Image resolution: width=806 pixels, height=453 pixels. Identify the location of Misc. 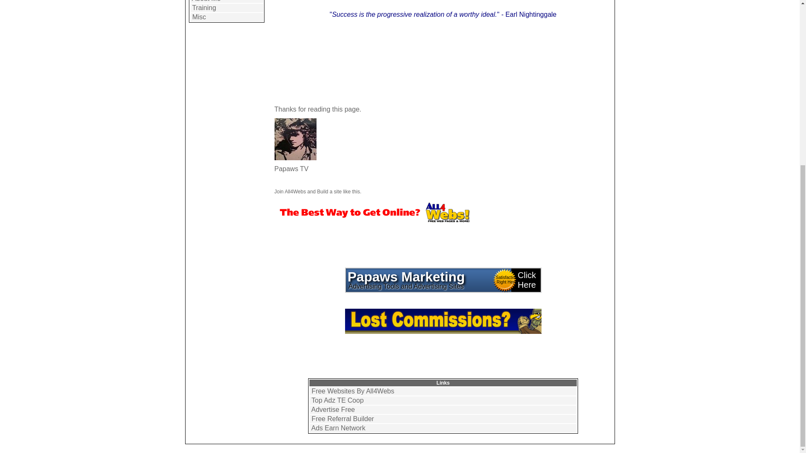
(199, 17).